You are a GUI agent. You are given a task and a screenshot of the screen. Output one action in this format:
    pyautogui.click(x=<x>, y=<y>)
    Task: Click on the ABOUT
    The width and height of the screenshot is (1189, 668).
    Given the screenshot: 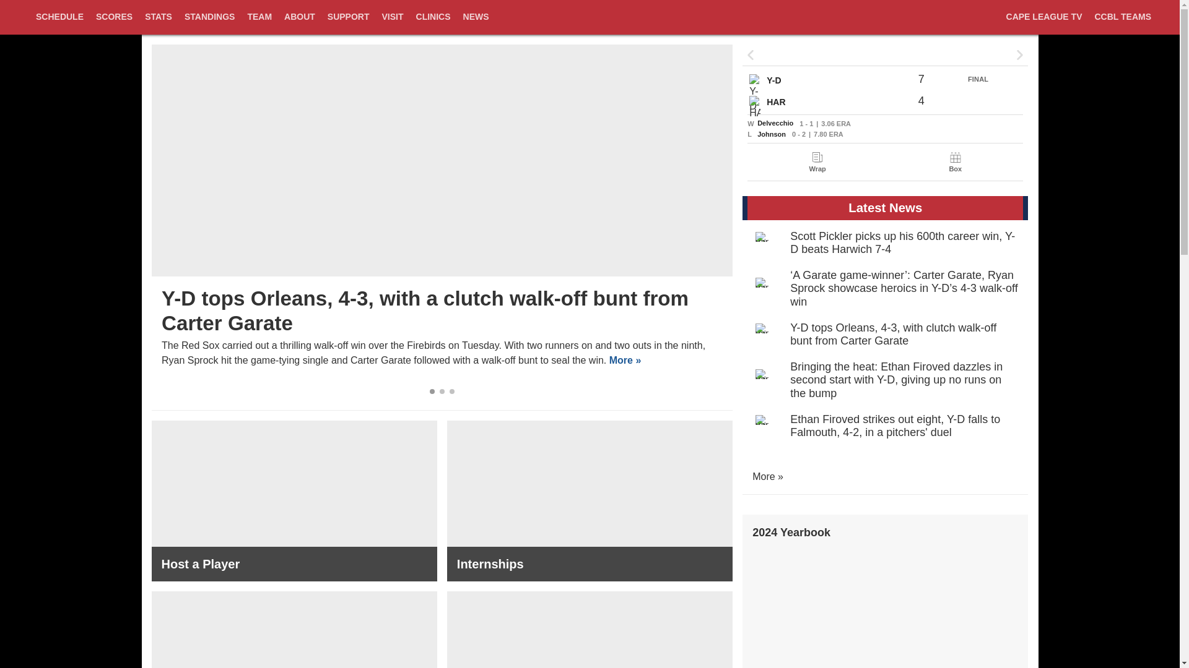 What is the action you would take?
    pyautogui.click(x=300, y=24)
    